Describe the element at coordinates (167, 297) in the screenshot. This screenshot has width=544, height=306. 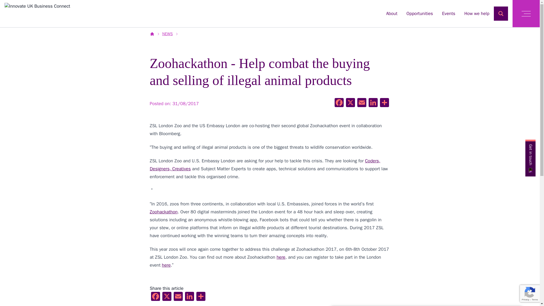
I see `X` at that location.